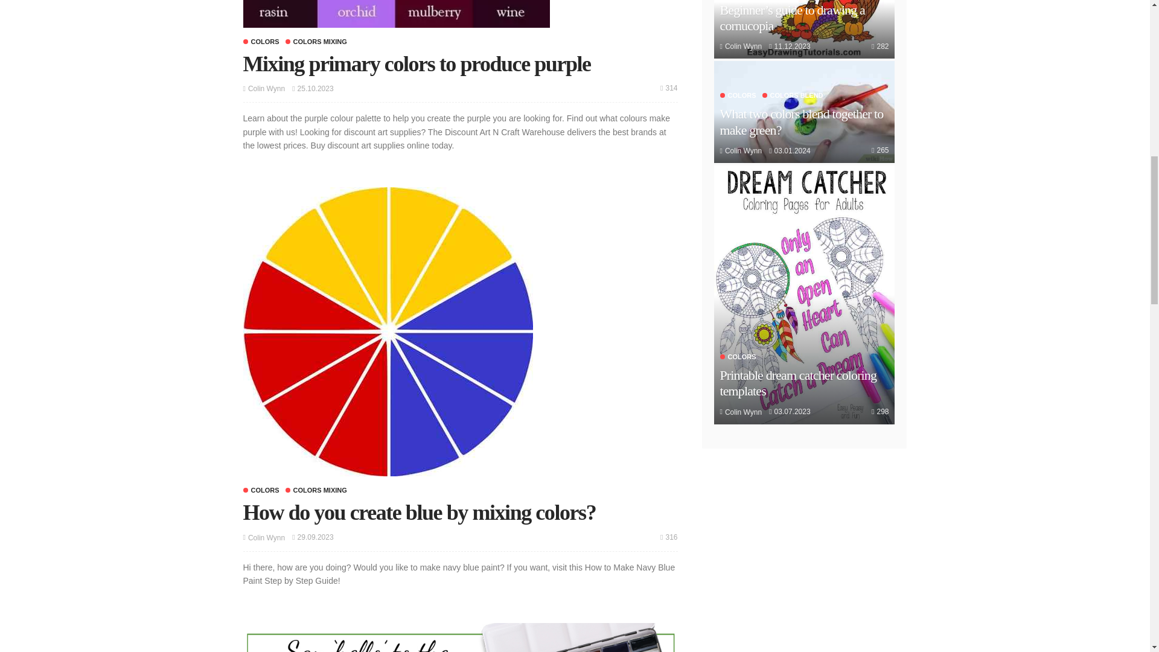 This screenshot has width=1159, height=652. Describe the element at coordinates (396, 14) in the screenshot. I see `Mixing primary colors to produce purple` at that location.